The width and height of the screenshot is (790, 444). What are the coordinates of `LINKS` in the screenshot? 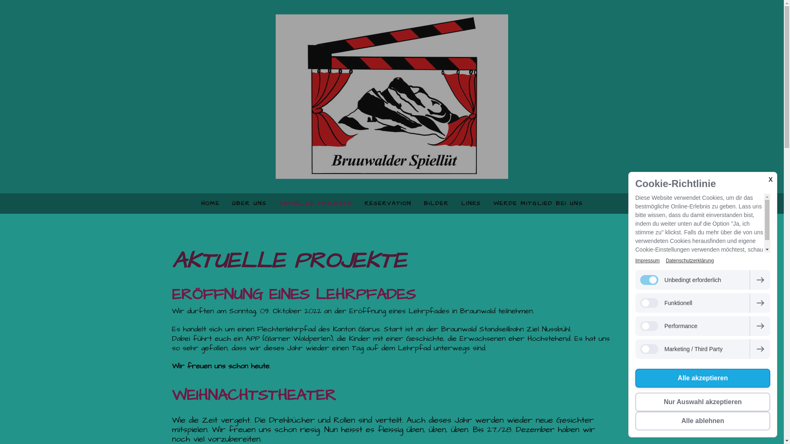 It's located at (471, 203).